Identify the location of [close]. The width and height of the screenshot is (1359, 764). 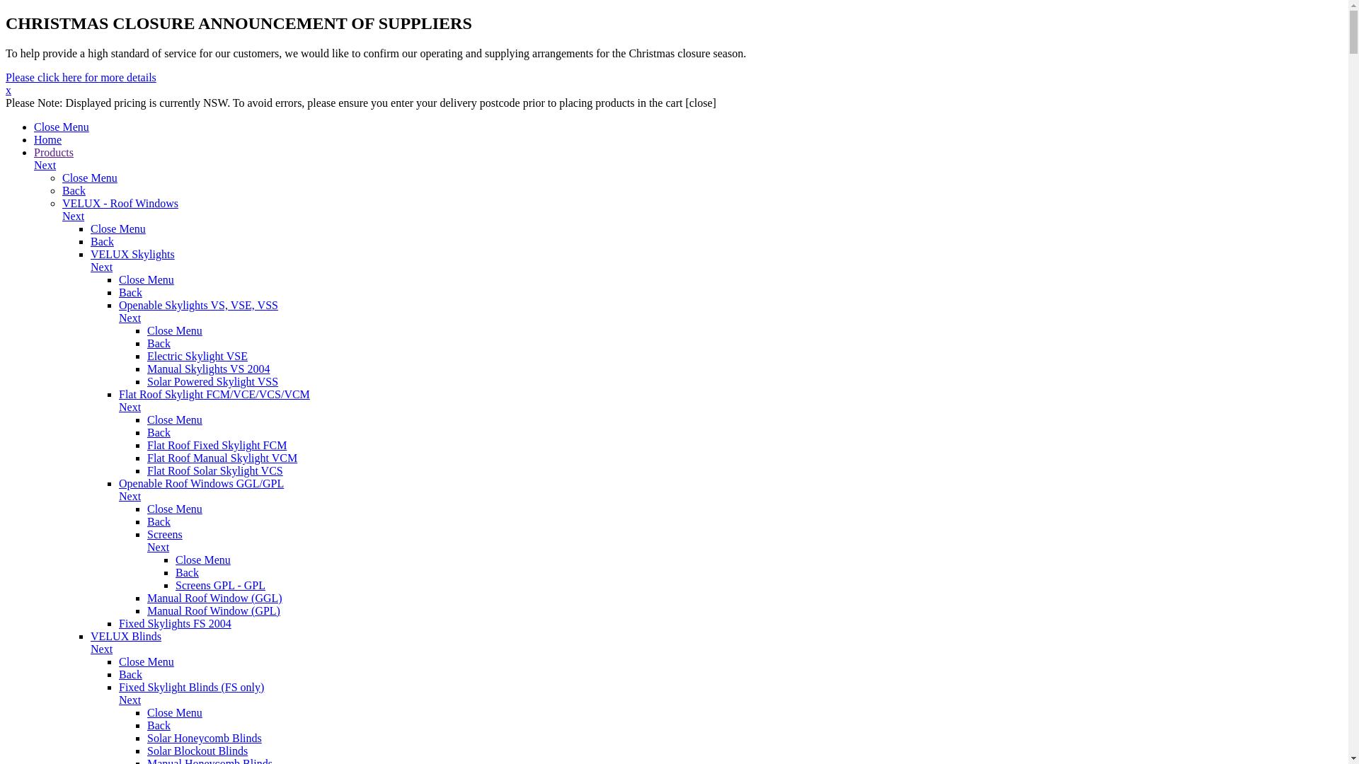
(701, 103).